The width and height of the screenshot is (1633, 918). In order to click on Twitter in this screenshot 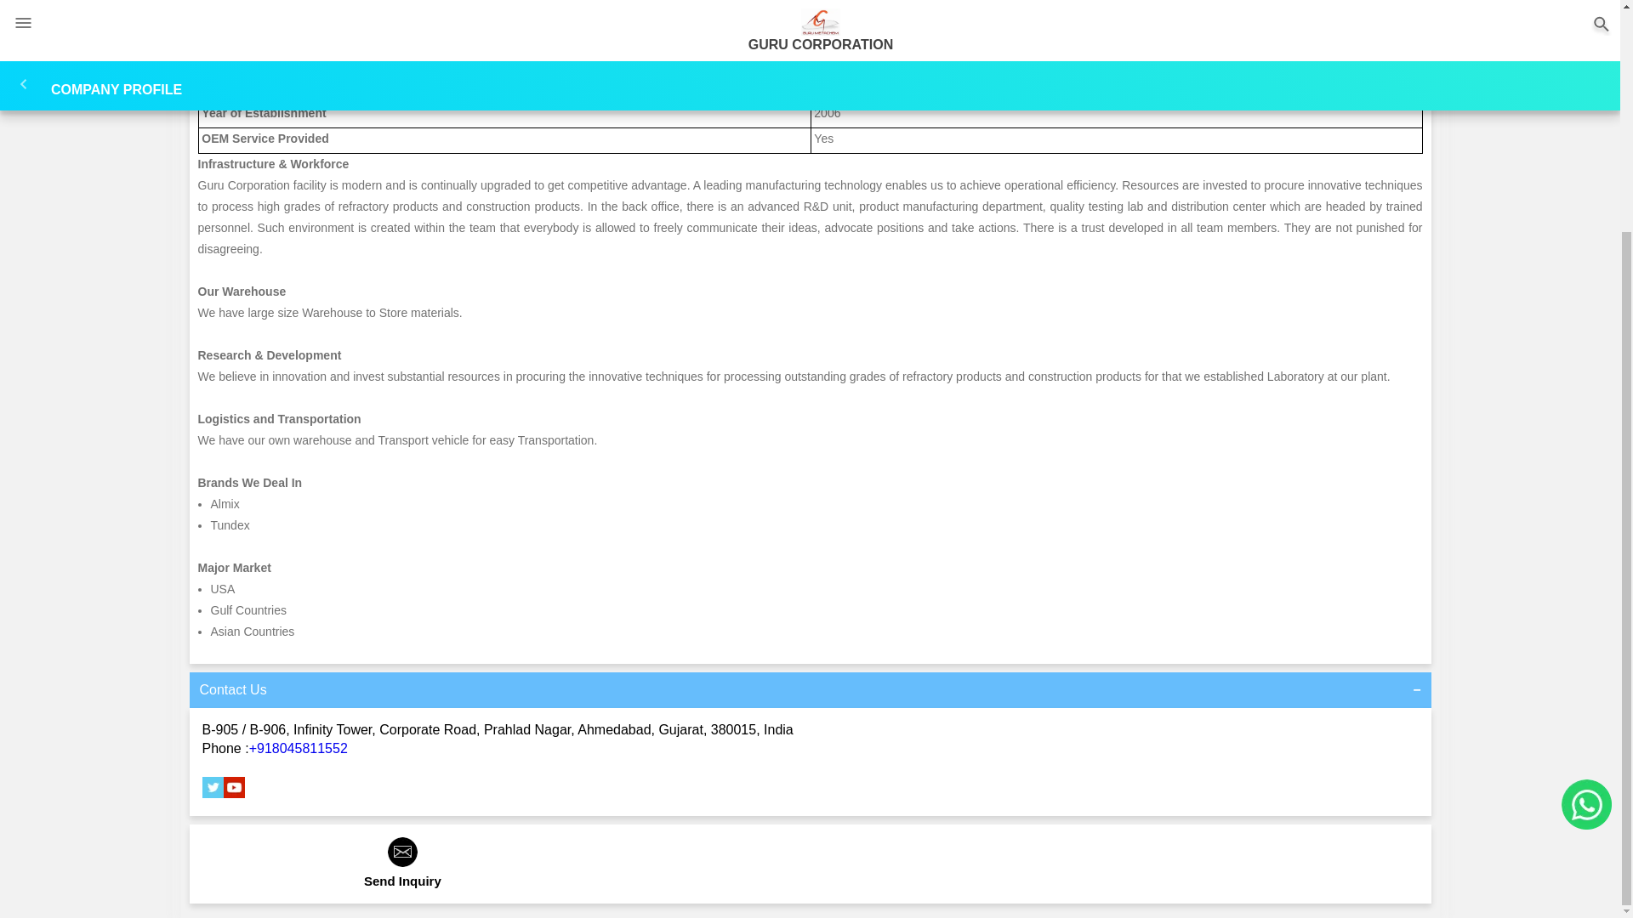, I will do `click(213, 793)`.